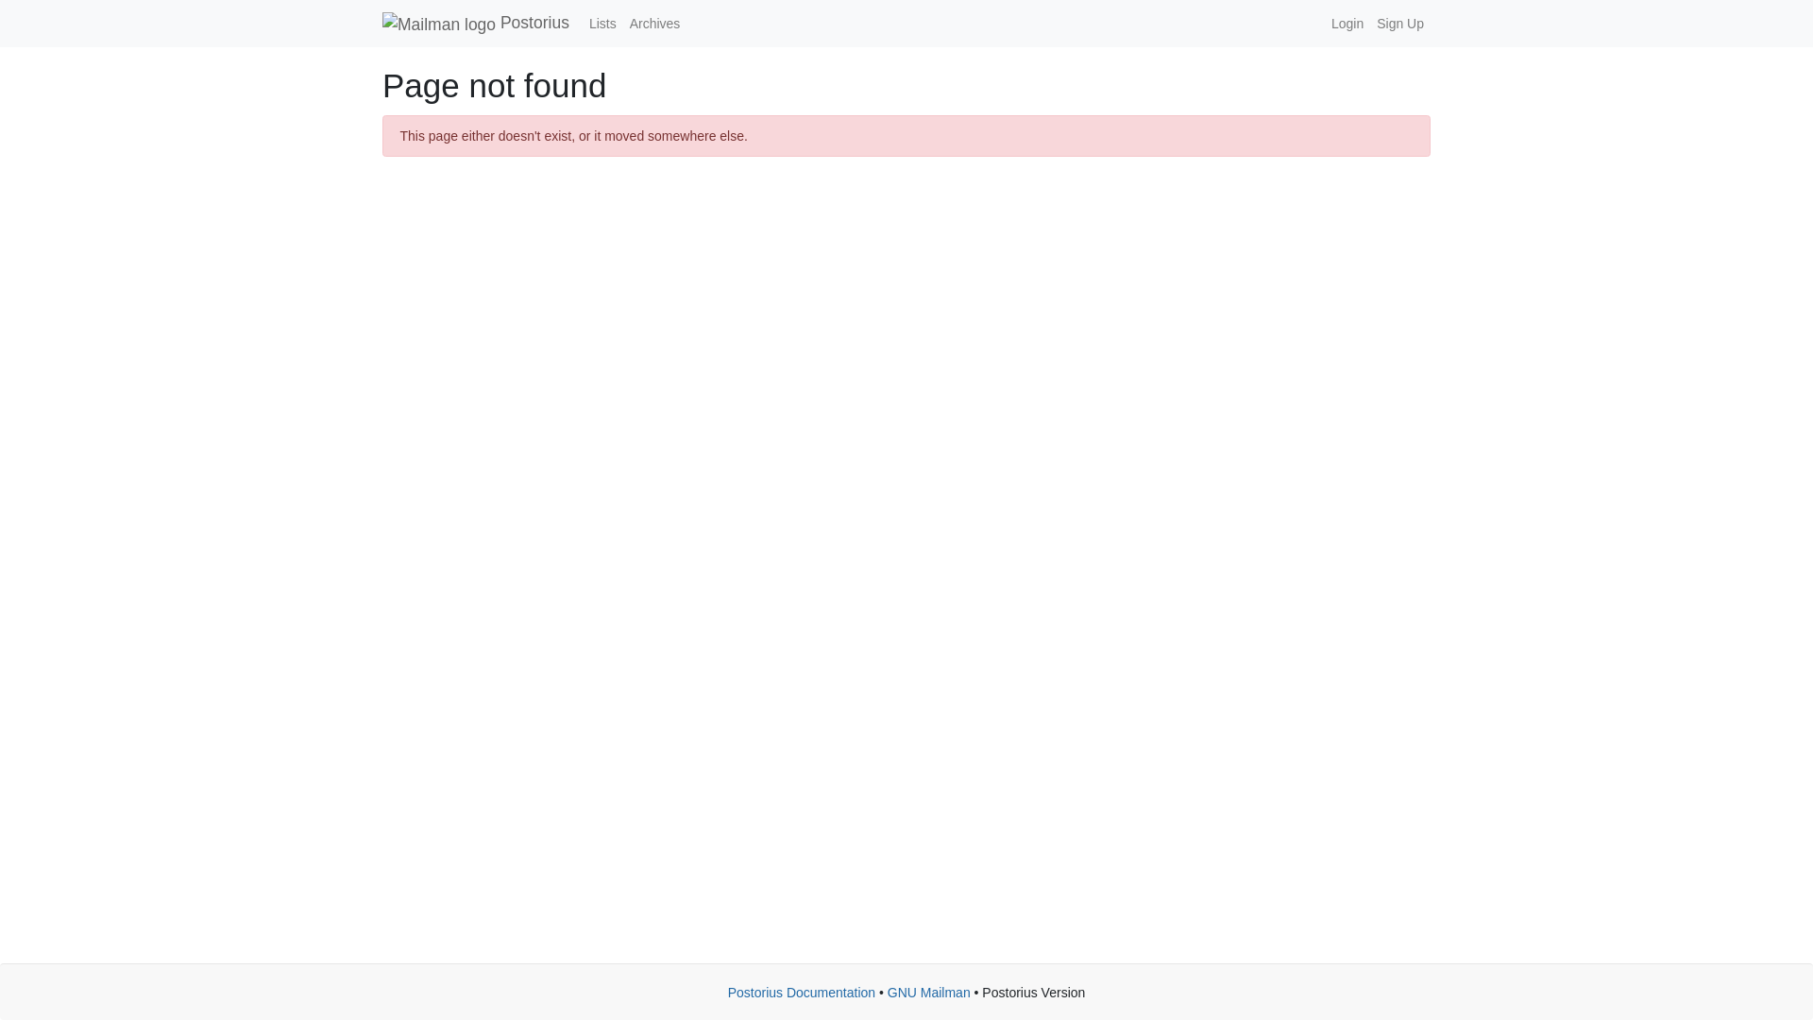  I want to click on Sign Up, so click(1399, 24).